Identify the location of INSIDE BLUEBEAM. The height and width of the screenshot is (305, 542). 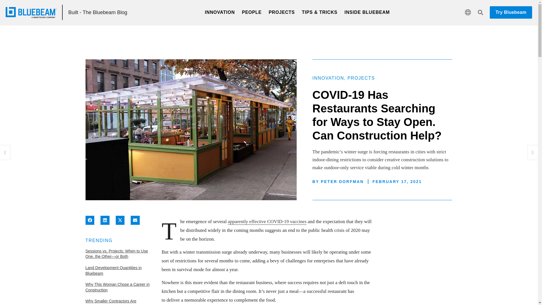
(367, 12).